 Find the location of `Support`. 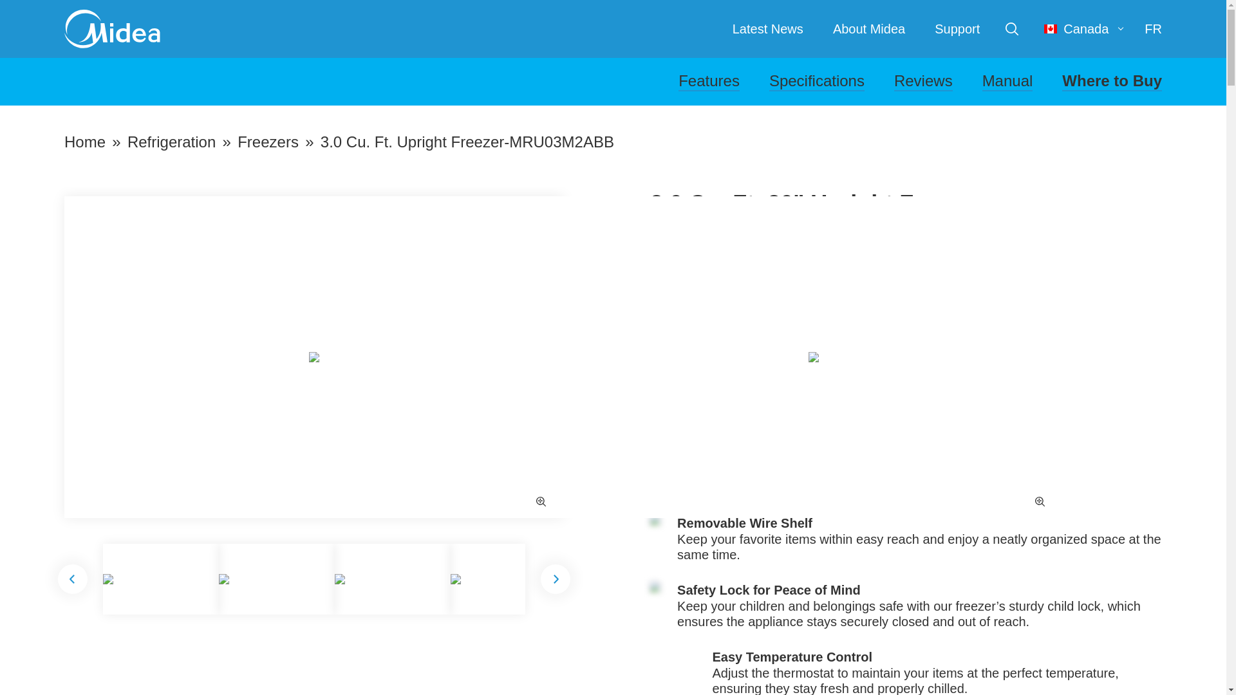

Support is located at coordinates (957, 28).